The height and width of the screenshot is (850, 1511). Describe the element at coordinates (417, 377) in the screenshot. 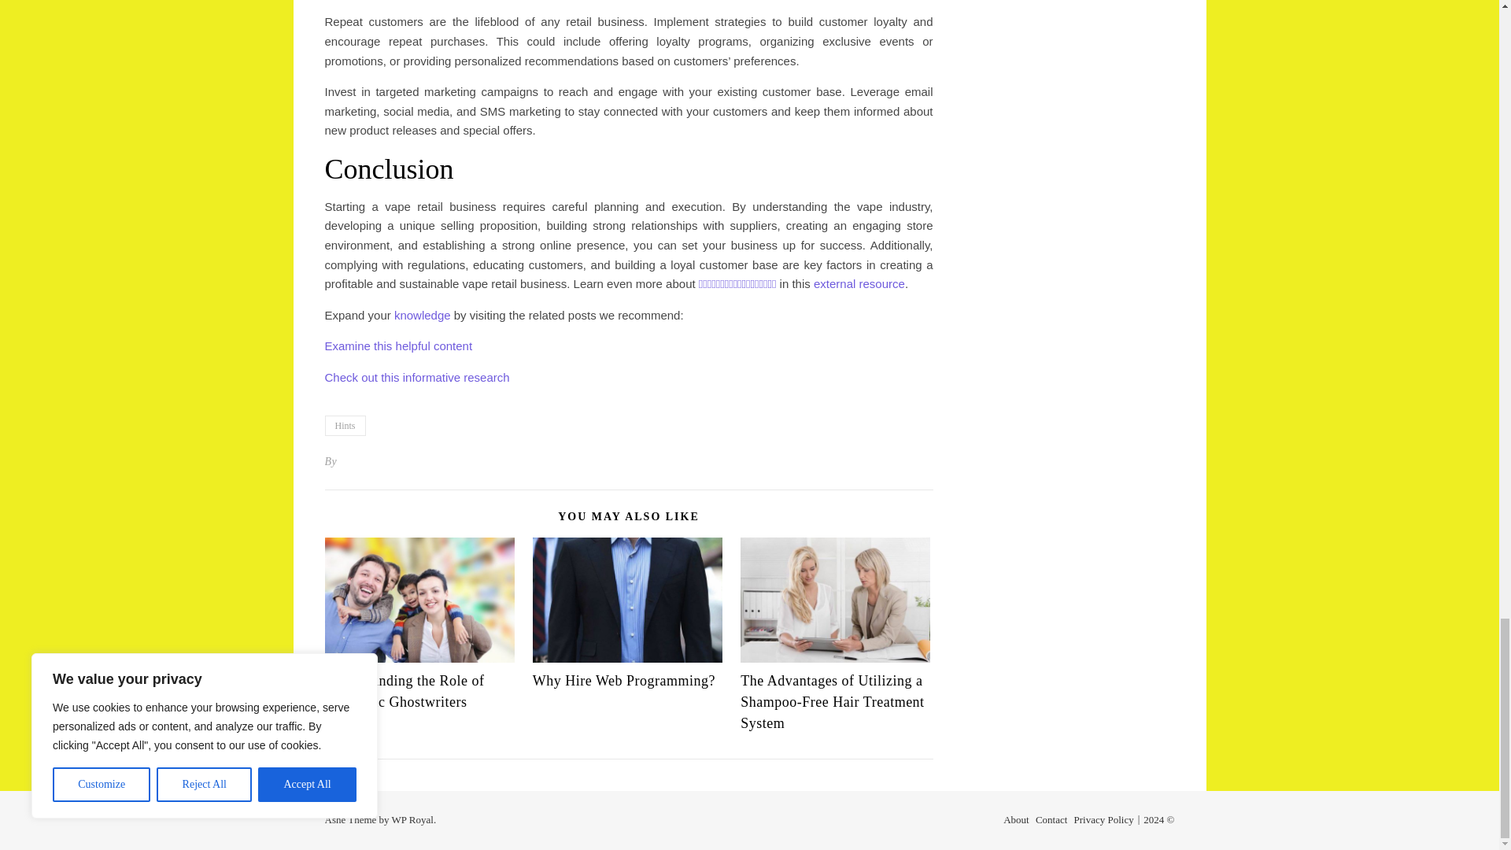

I see `Check out this informative research` at that location.